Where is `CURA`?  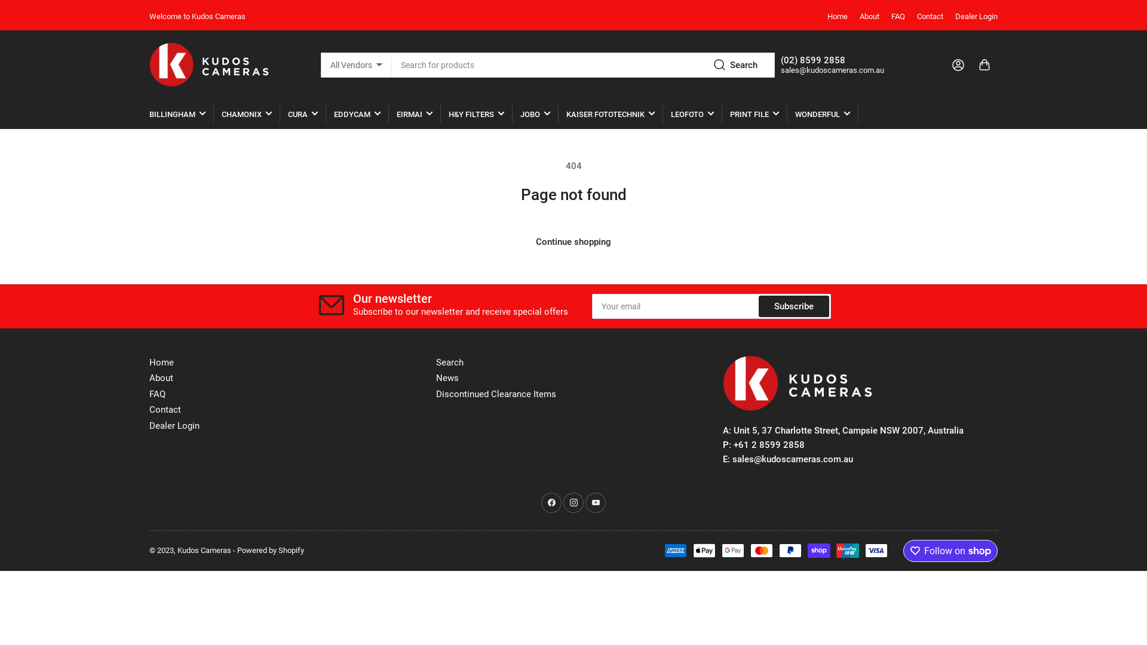 CURA is located at coordinates (303, 114).